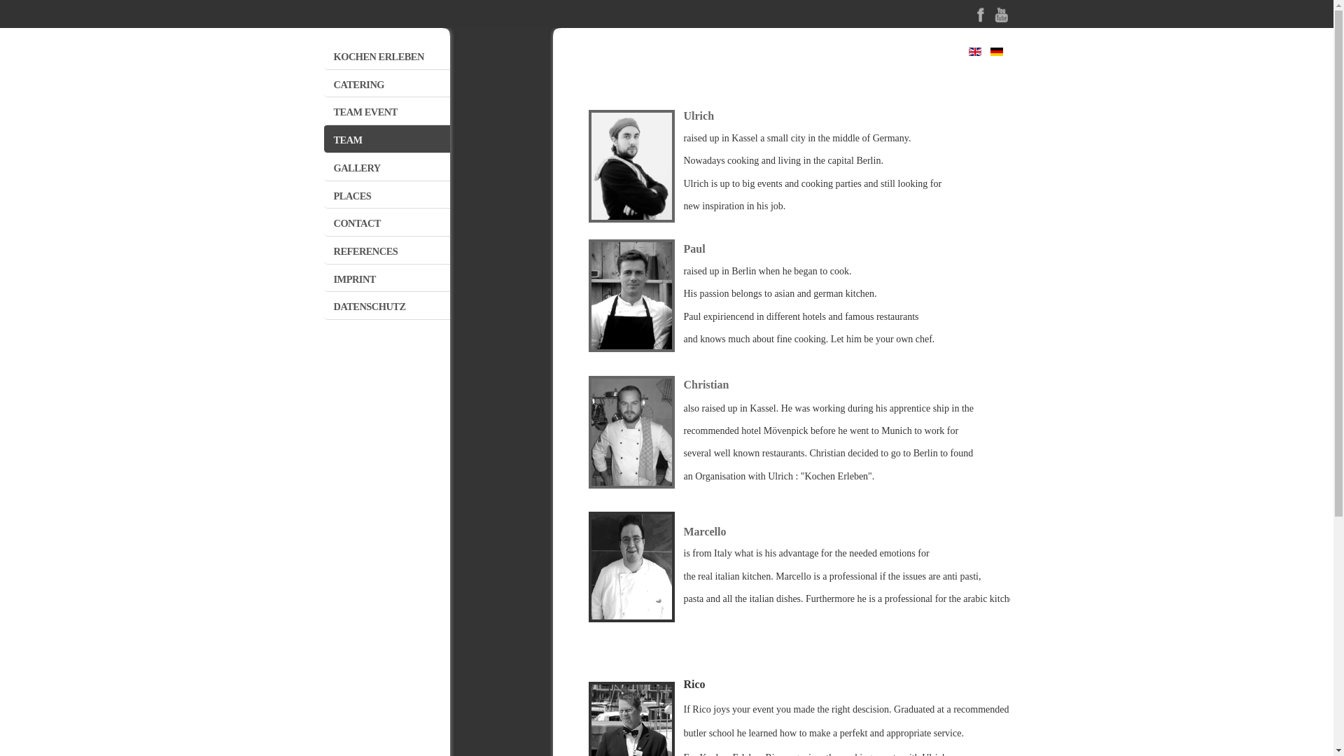  I want to click on REFERENCES, so click(386, 250).